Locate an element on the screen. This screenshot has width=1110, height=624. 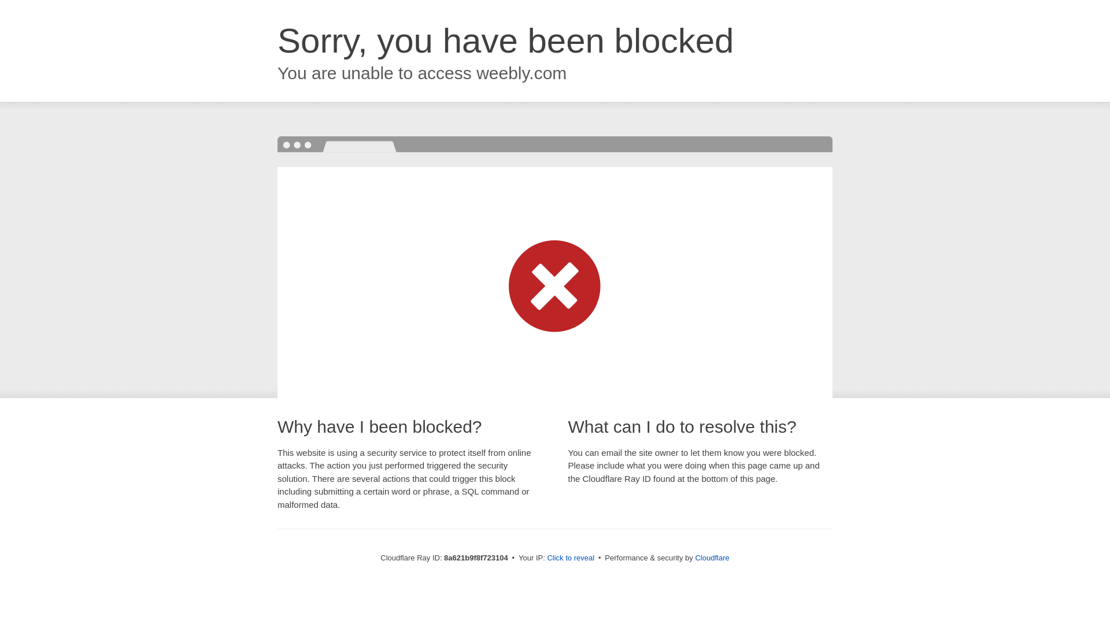
Cloudflare is located at coordinates (712, 558).